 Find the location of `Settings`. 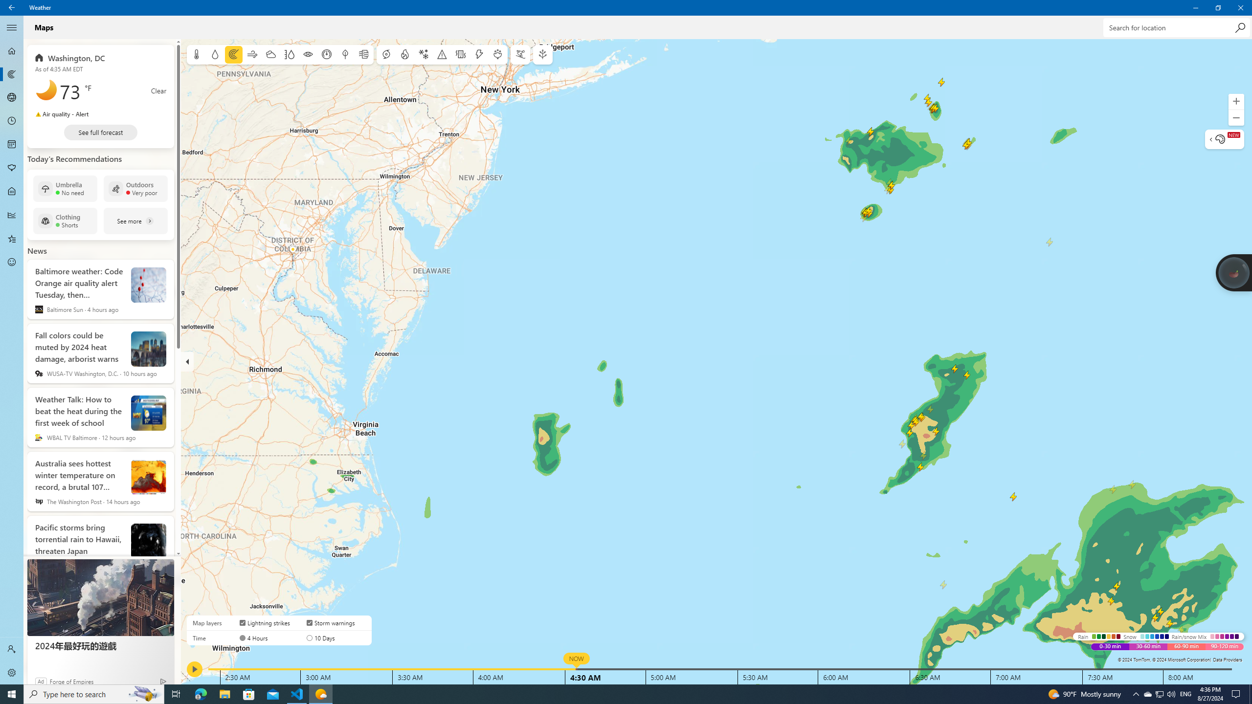

Settings is located at coordinates (12, 673).